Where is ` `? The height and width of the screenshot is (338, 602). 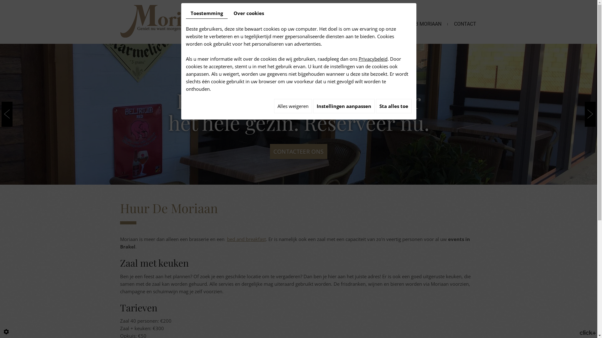   is located at coordinates (298, 114).